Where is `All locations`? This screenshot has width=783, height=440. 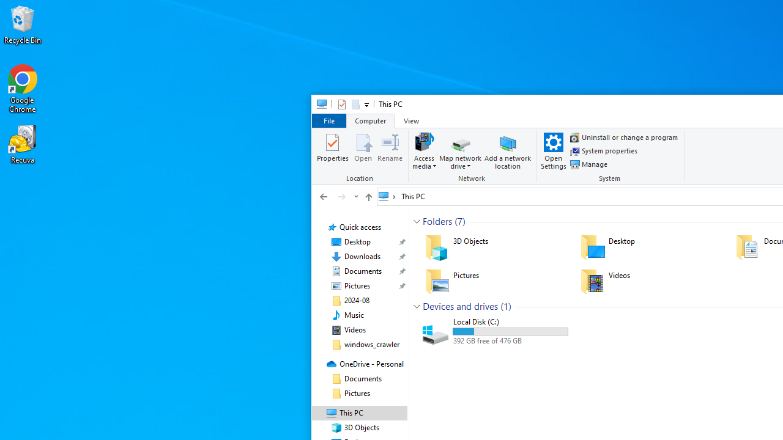 All locations is located at coordinates (388, 196).